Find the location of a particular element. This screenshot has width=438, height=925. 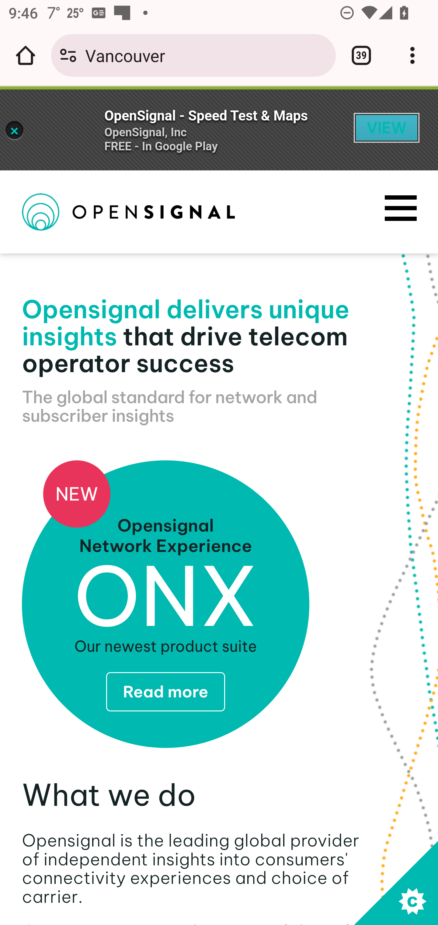

Customize and control Google Chrome is located at coordinates (412, 55).